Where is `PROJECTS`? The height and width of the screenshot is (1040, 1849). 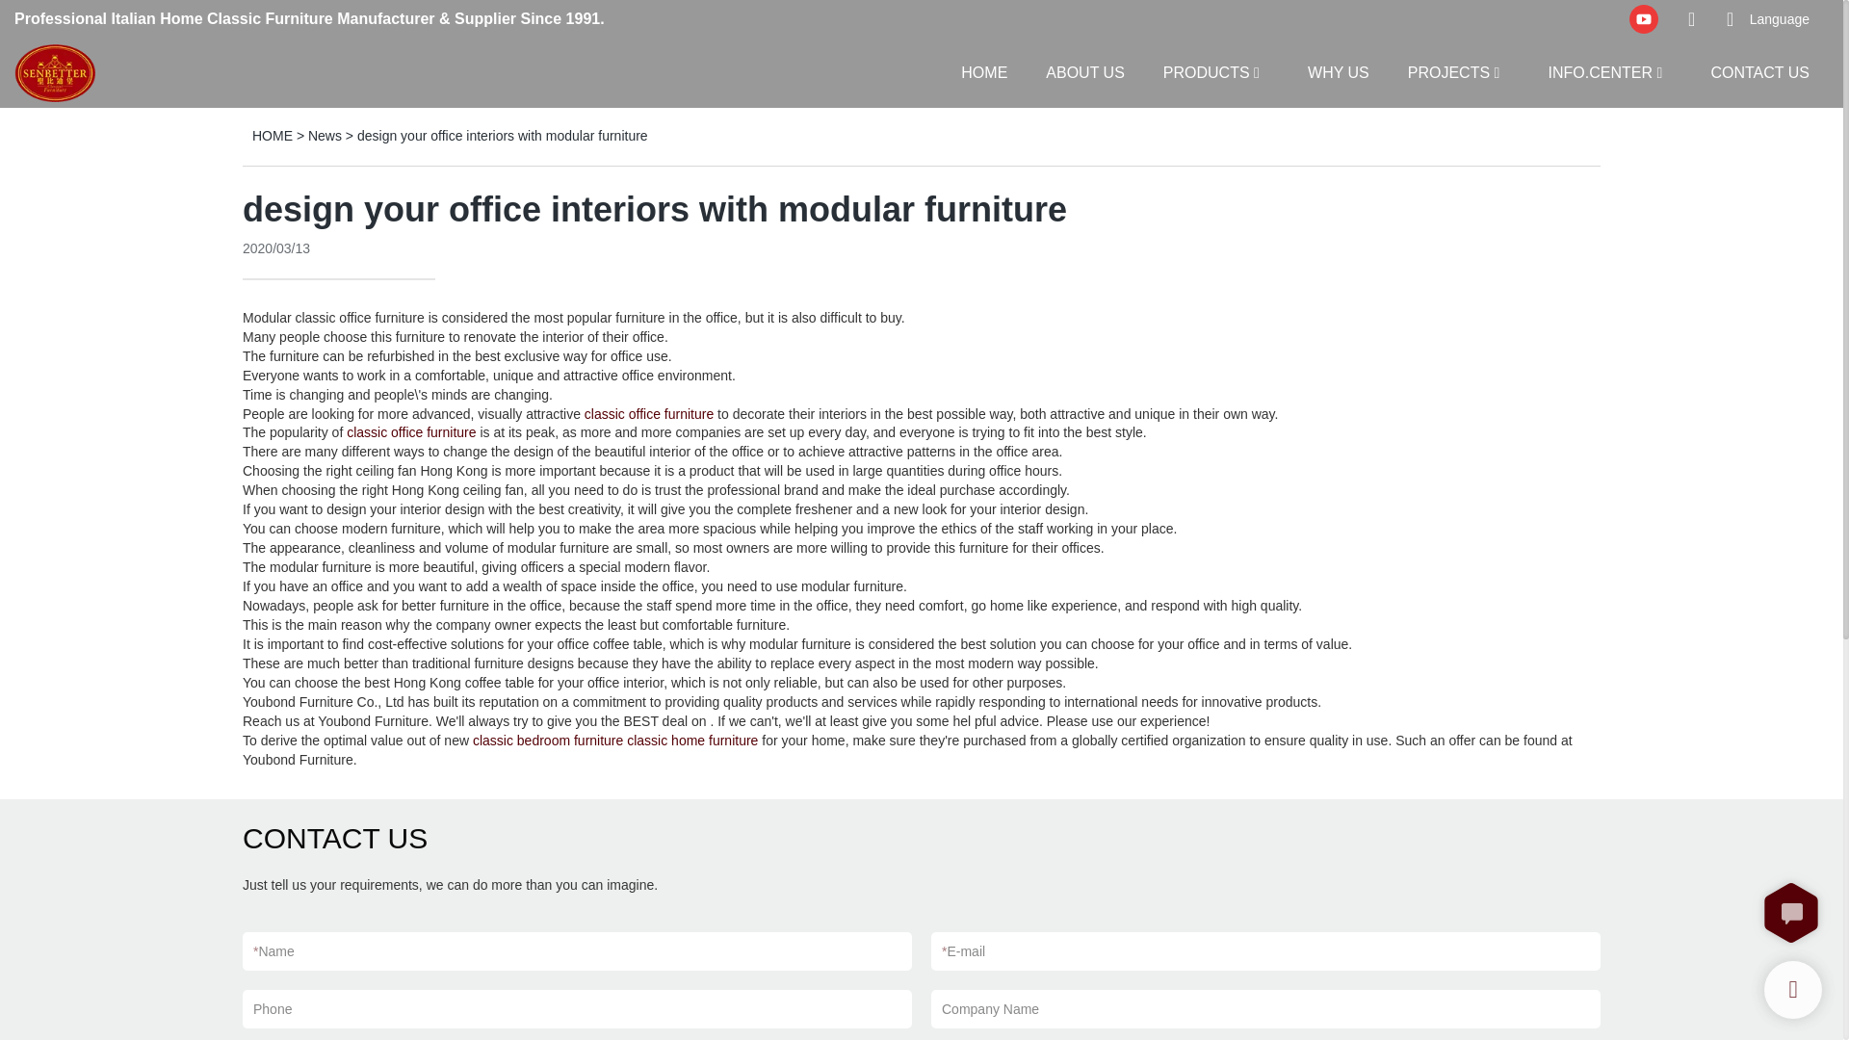 PROJECTS is located at coordinates (1448, 71).